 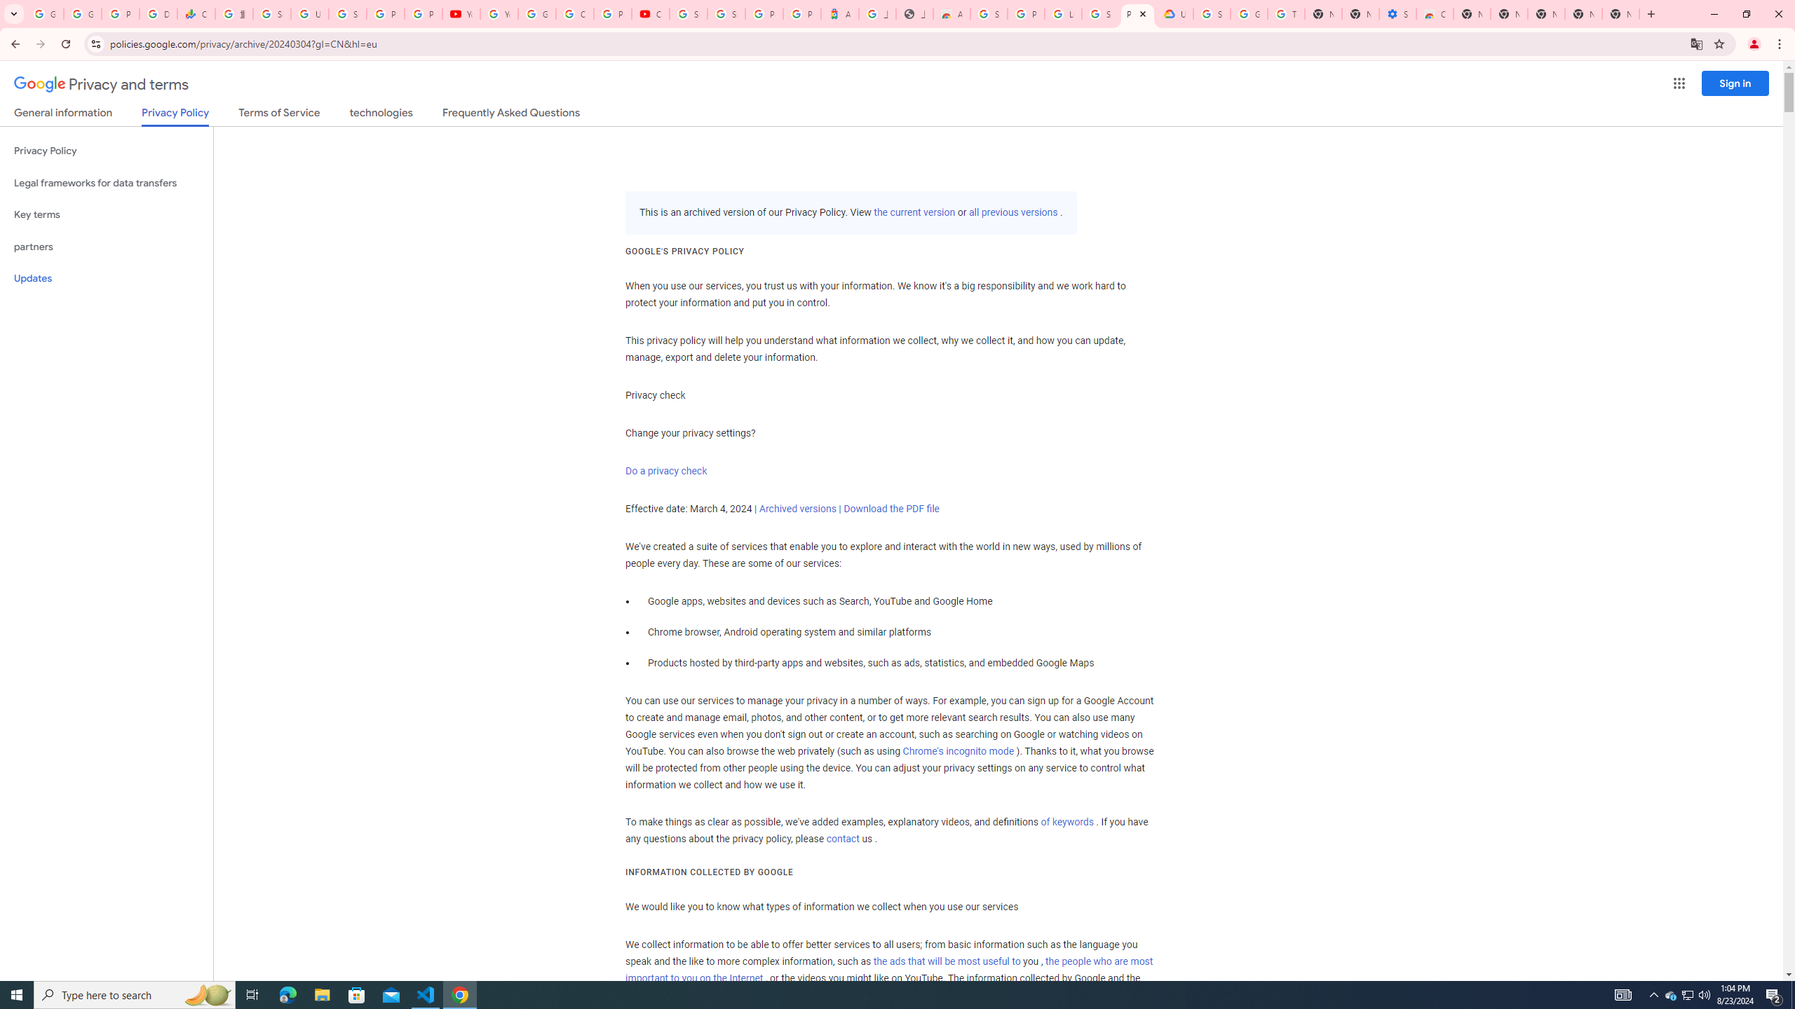 I want to click on Google Workspace Admin Community, so click(x=45, y=14).